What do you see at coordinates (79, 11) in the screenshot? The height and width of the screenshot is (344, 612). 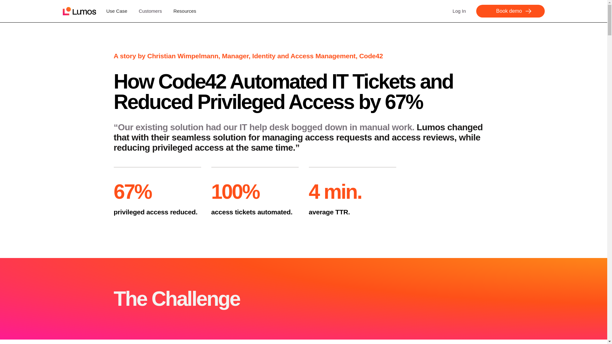 I see `Lumos Home` at bounding box center [79, 11].